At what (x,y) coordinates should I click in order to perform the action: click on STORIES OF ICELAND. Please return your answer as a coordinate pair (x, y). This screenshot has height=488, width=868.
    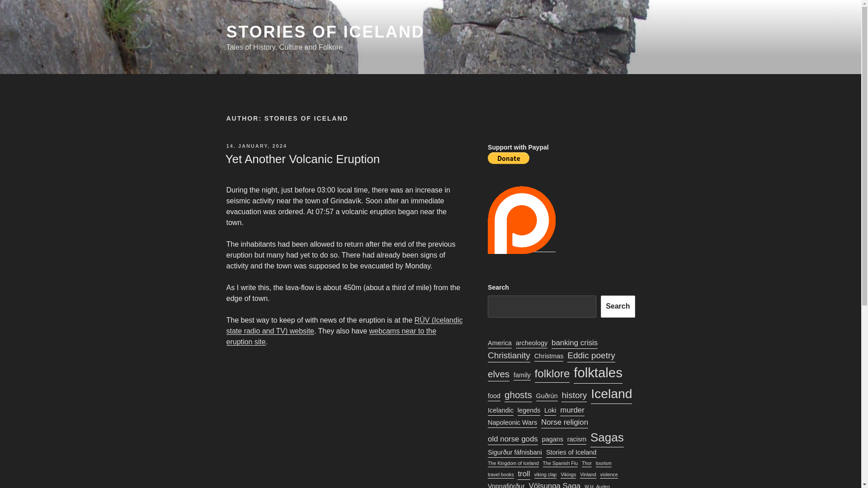
    Looking at the image, I should click on (325, 32).